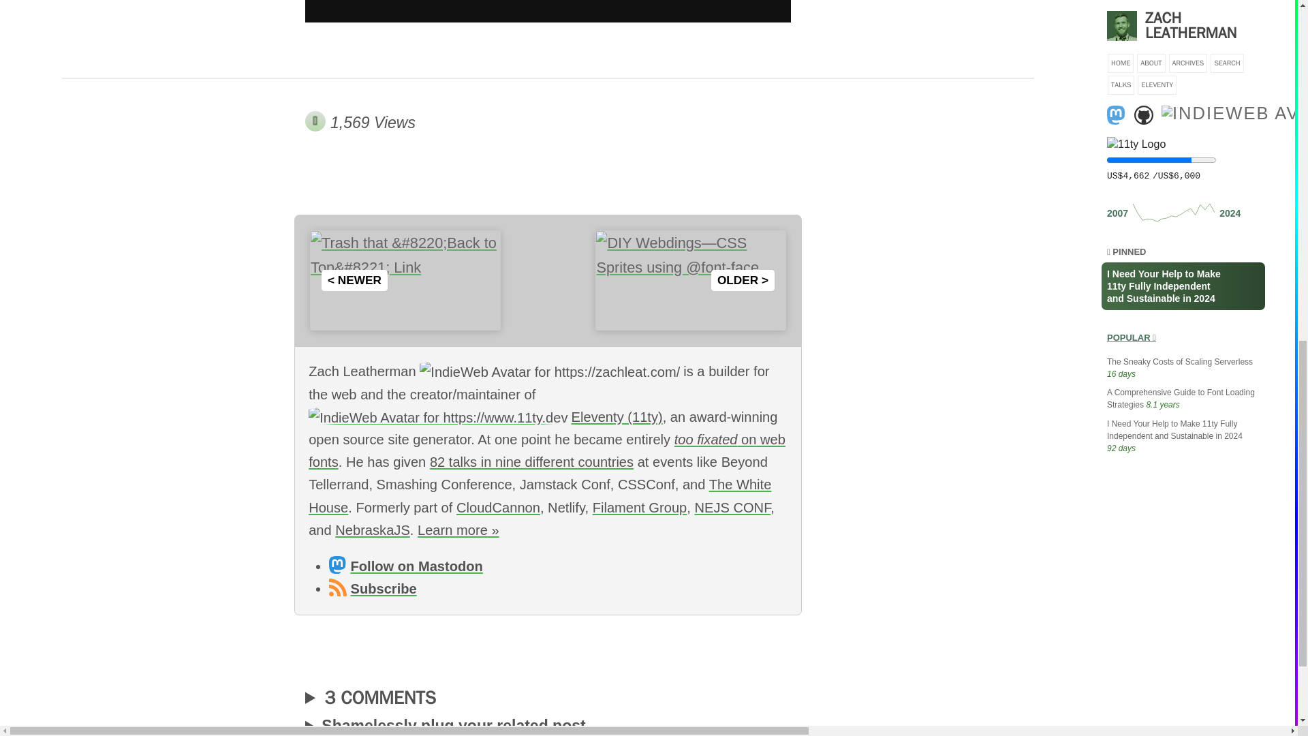 The height and width of the screenshot is (736, 1308). Describe the element at coordinates (372, 589) in the screenshot. I see `Subscribe` at that location.